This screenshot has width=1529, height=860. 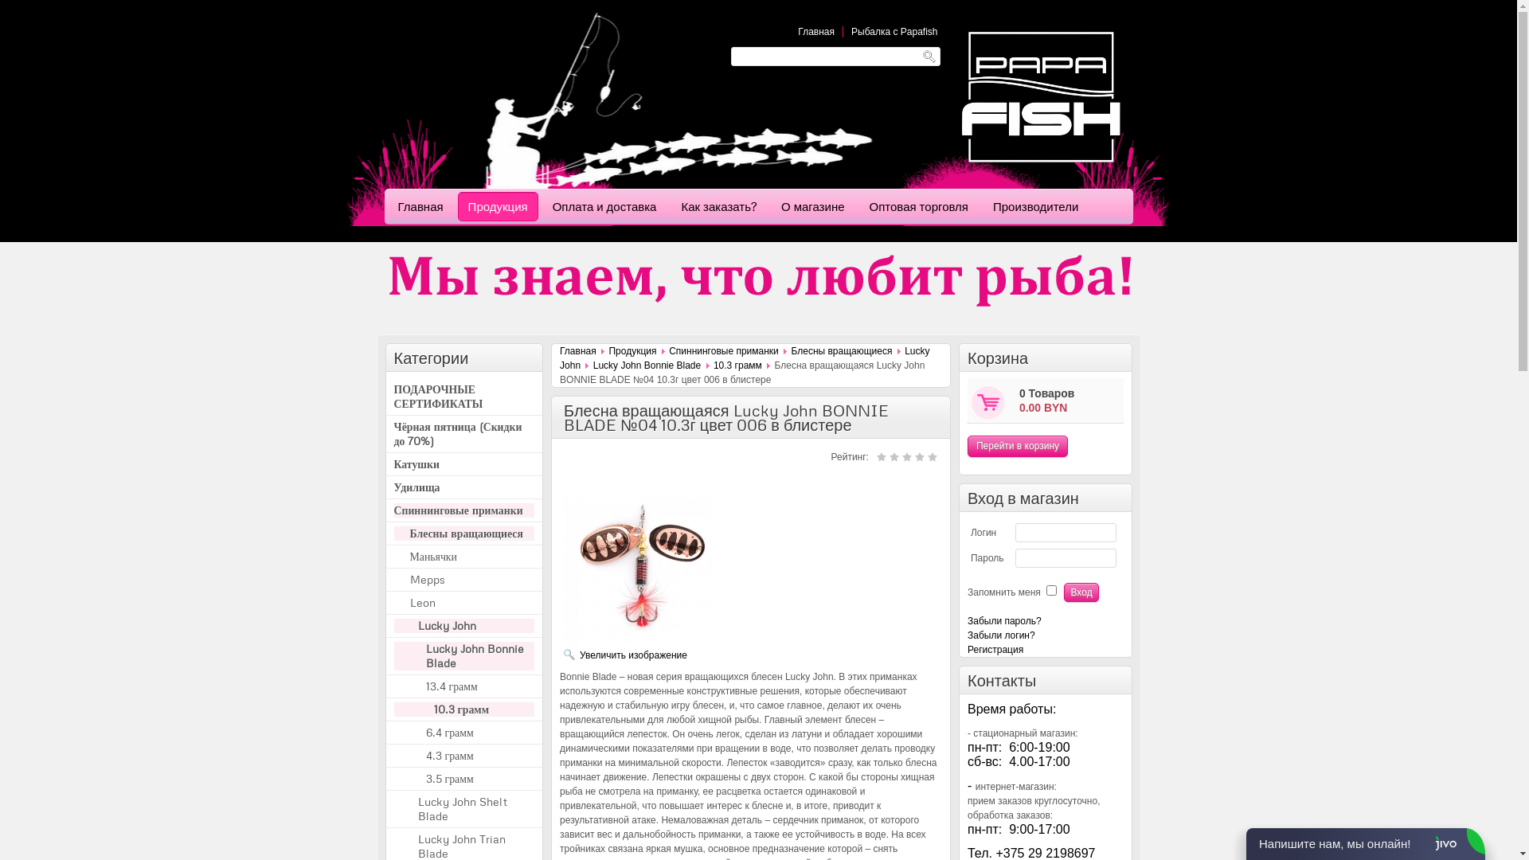 What do you see at coordinates (471, 602) in the screenshot?
I see `Leon` at bounding box center [471, 602].